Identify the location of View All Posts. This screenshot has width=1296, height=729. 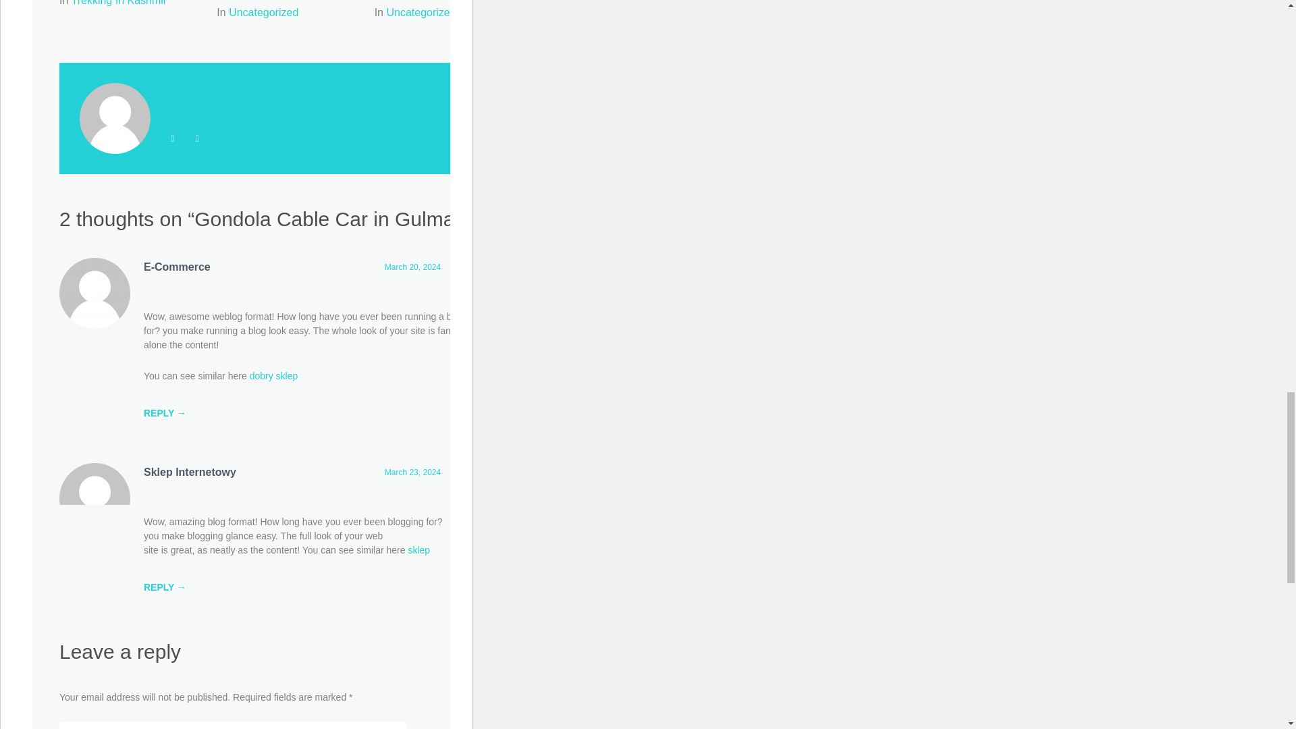
(246, 138).